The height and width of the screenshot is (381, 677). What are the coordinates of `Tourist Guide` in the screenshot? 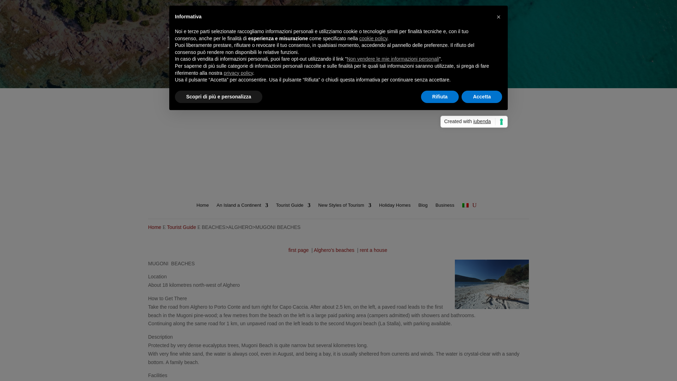 It's located at (181, 227).